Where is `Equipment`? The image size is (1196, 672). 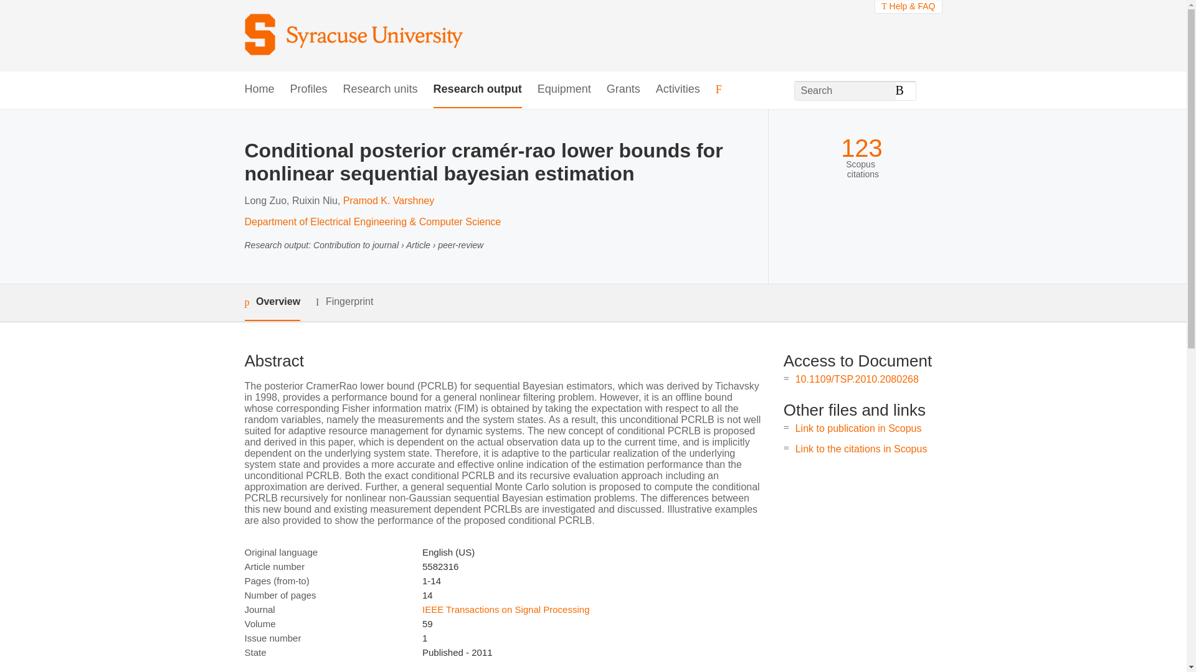 Equipment is located at coordinates (564, 90).